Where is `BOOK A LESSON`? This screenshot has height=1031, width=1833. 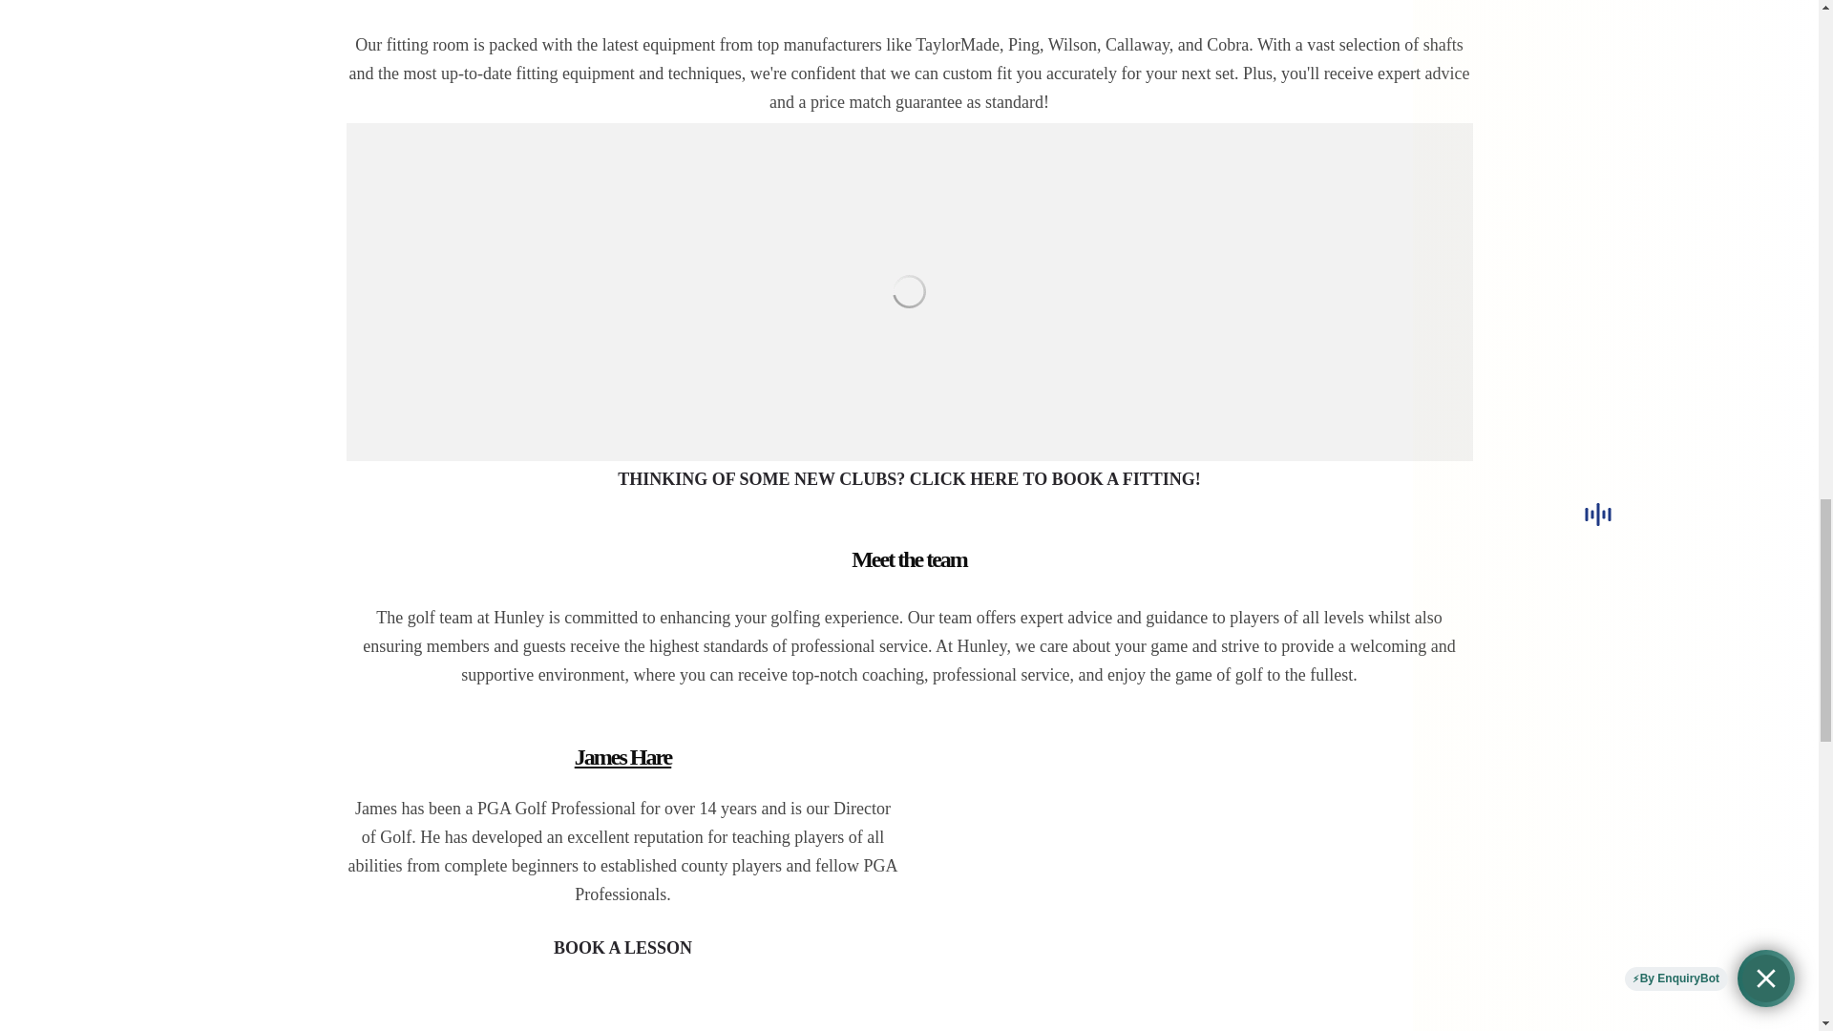
BOOK A LESSON is located at coordinates (622, 949).